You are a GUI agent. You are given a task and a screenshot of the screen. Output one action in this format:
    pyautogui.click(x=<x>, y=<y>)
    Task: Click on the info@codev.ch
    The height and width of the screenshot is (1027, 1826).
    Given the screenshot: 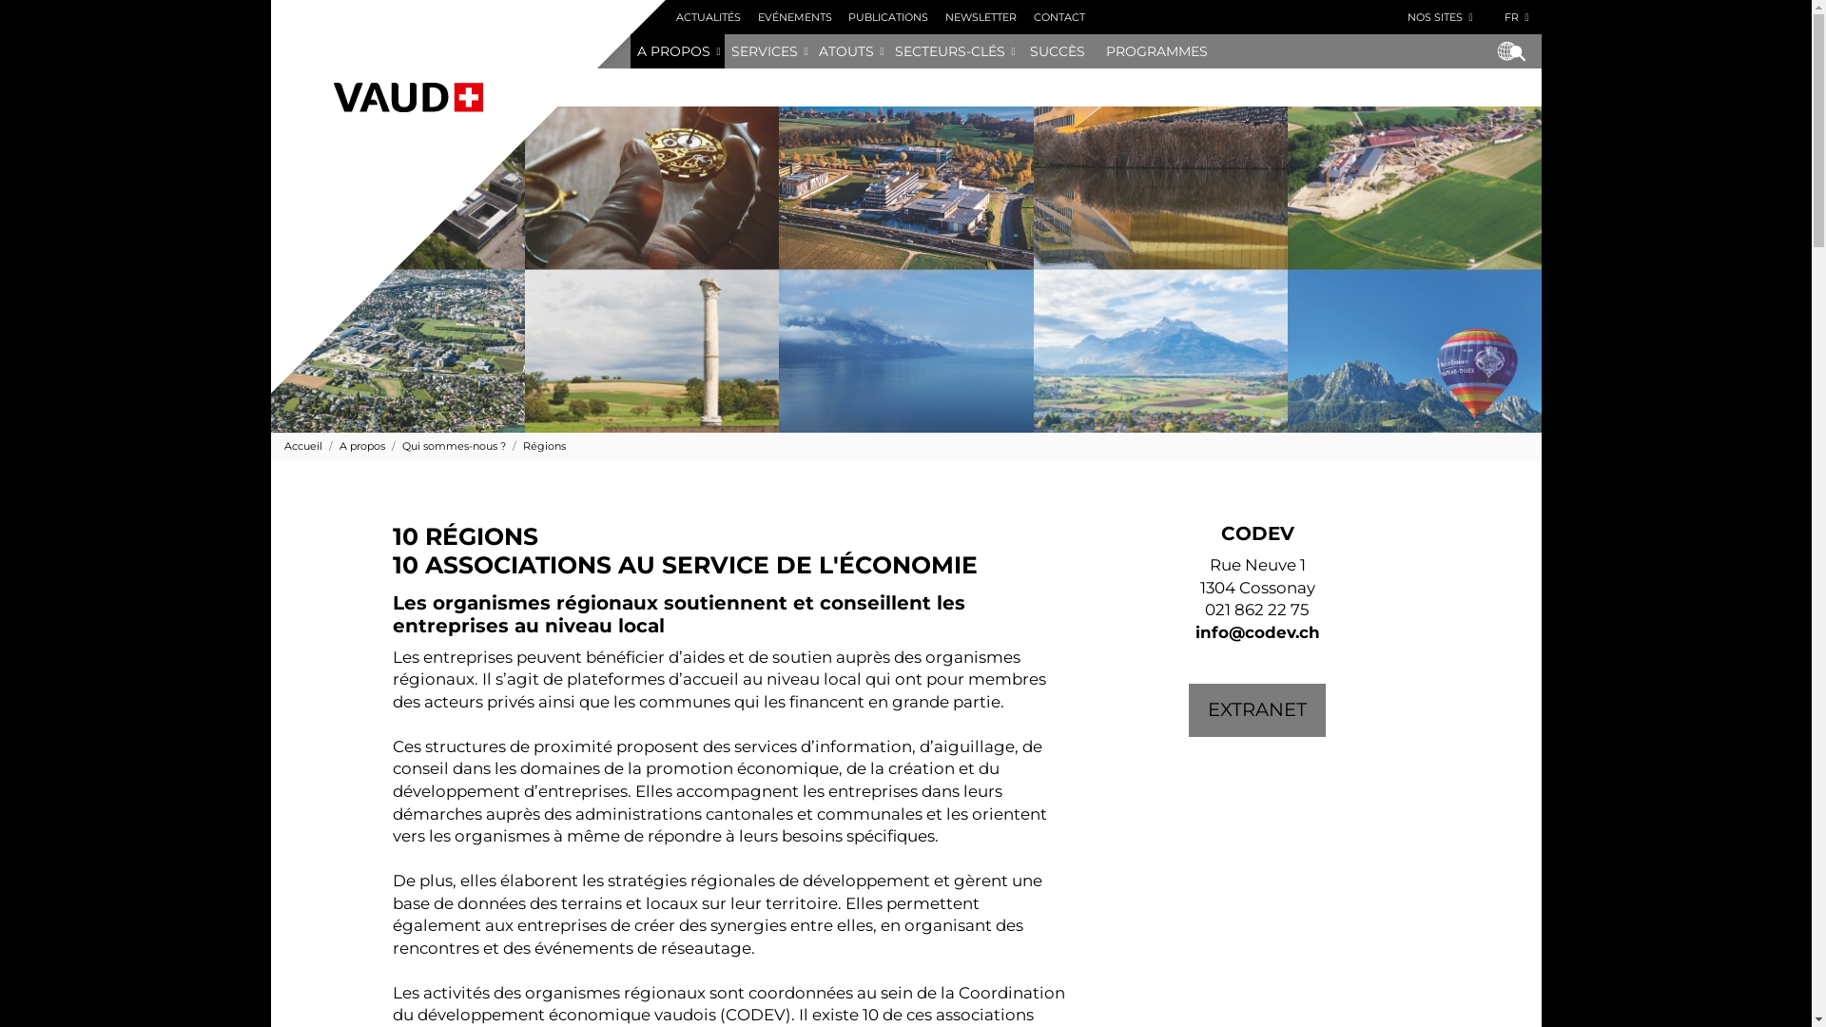 What is the action you would take?
    pyautogui.click(x=1257, y=632)
    